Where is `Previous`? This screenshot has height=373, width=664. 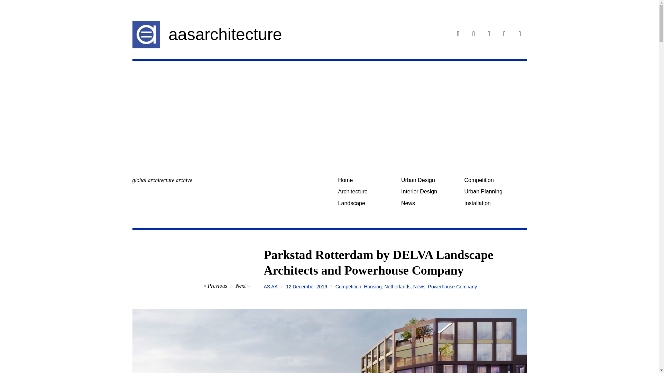
Previous is located at coordinates (215, 285).